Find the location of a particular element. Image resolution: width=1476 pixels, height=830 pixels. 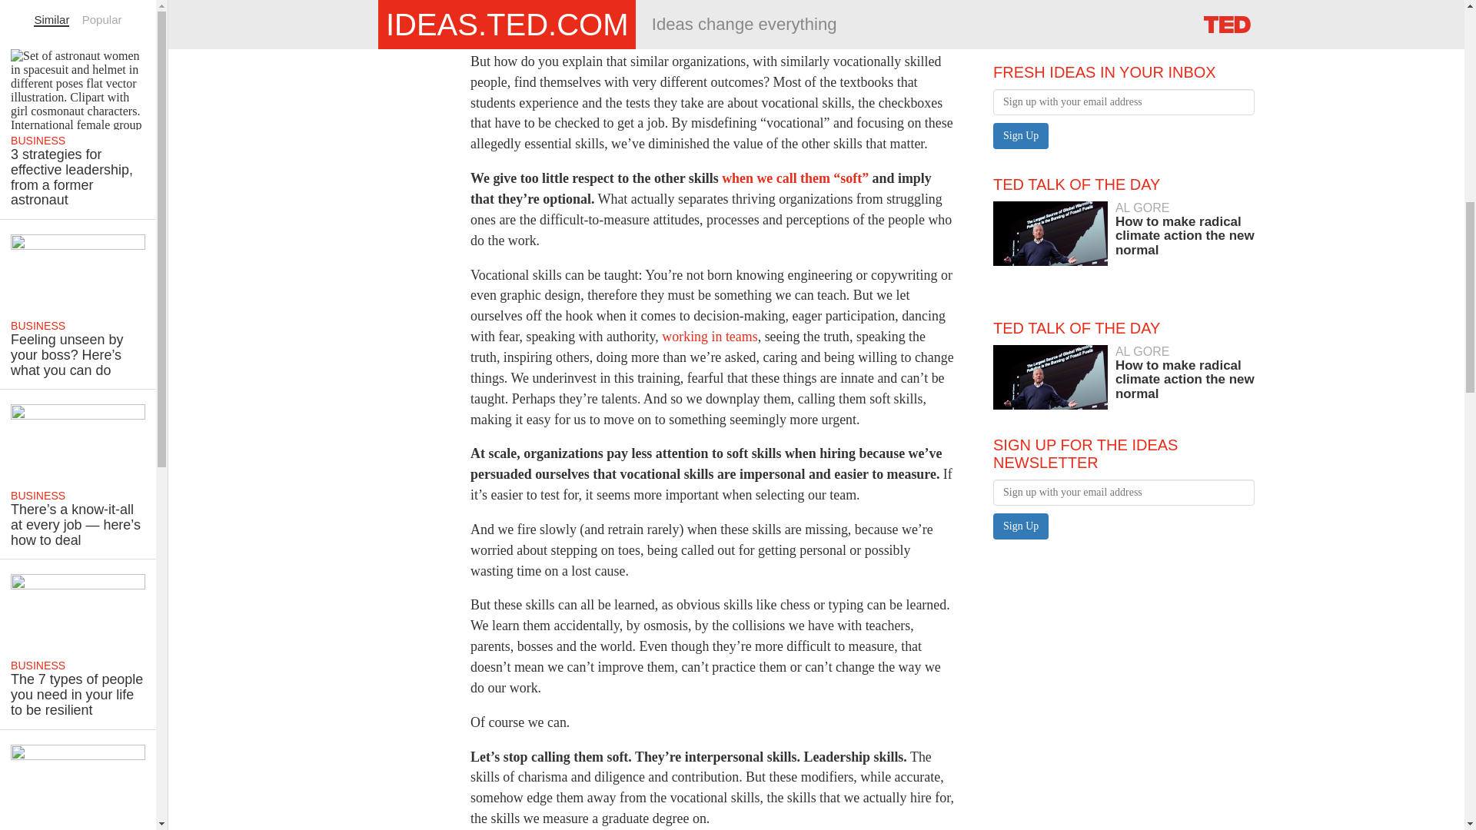

3rd party ad content is located at coordinates (1109, 9).